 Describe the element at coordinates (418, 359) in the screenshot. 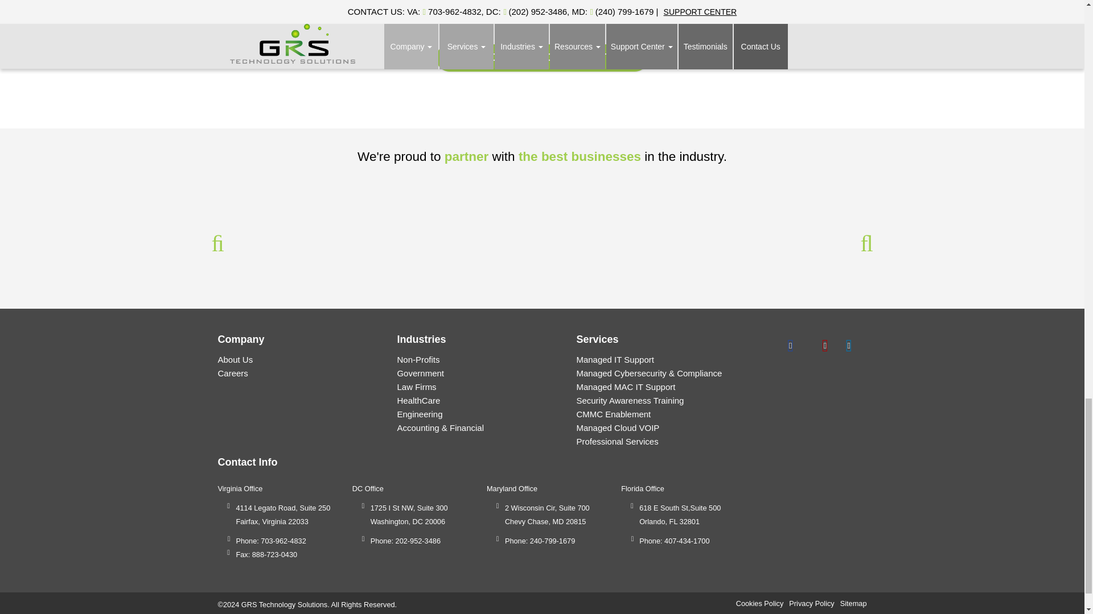

I see `Non-Profits` at that location.